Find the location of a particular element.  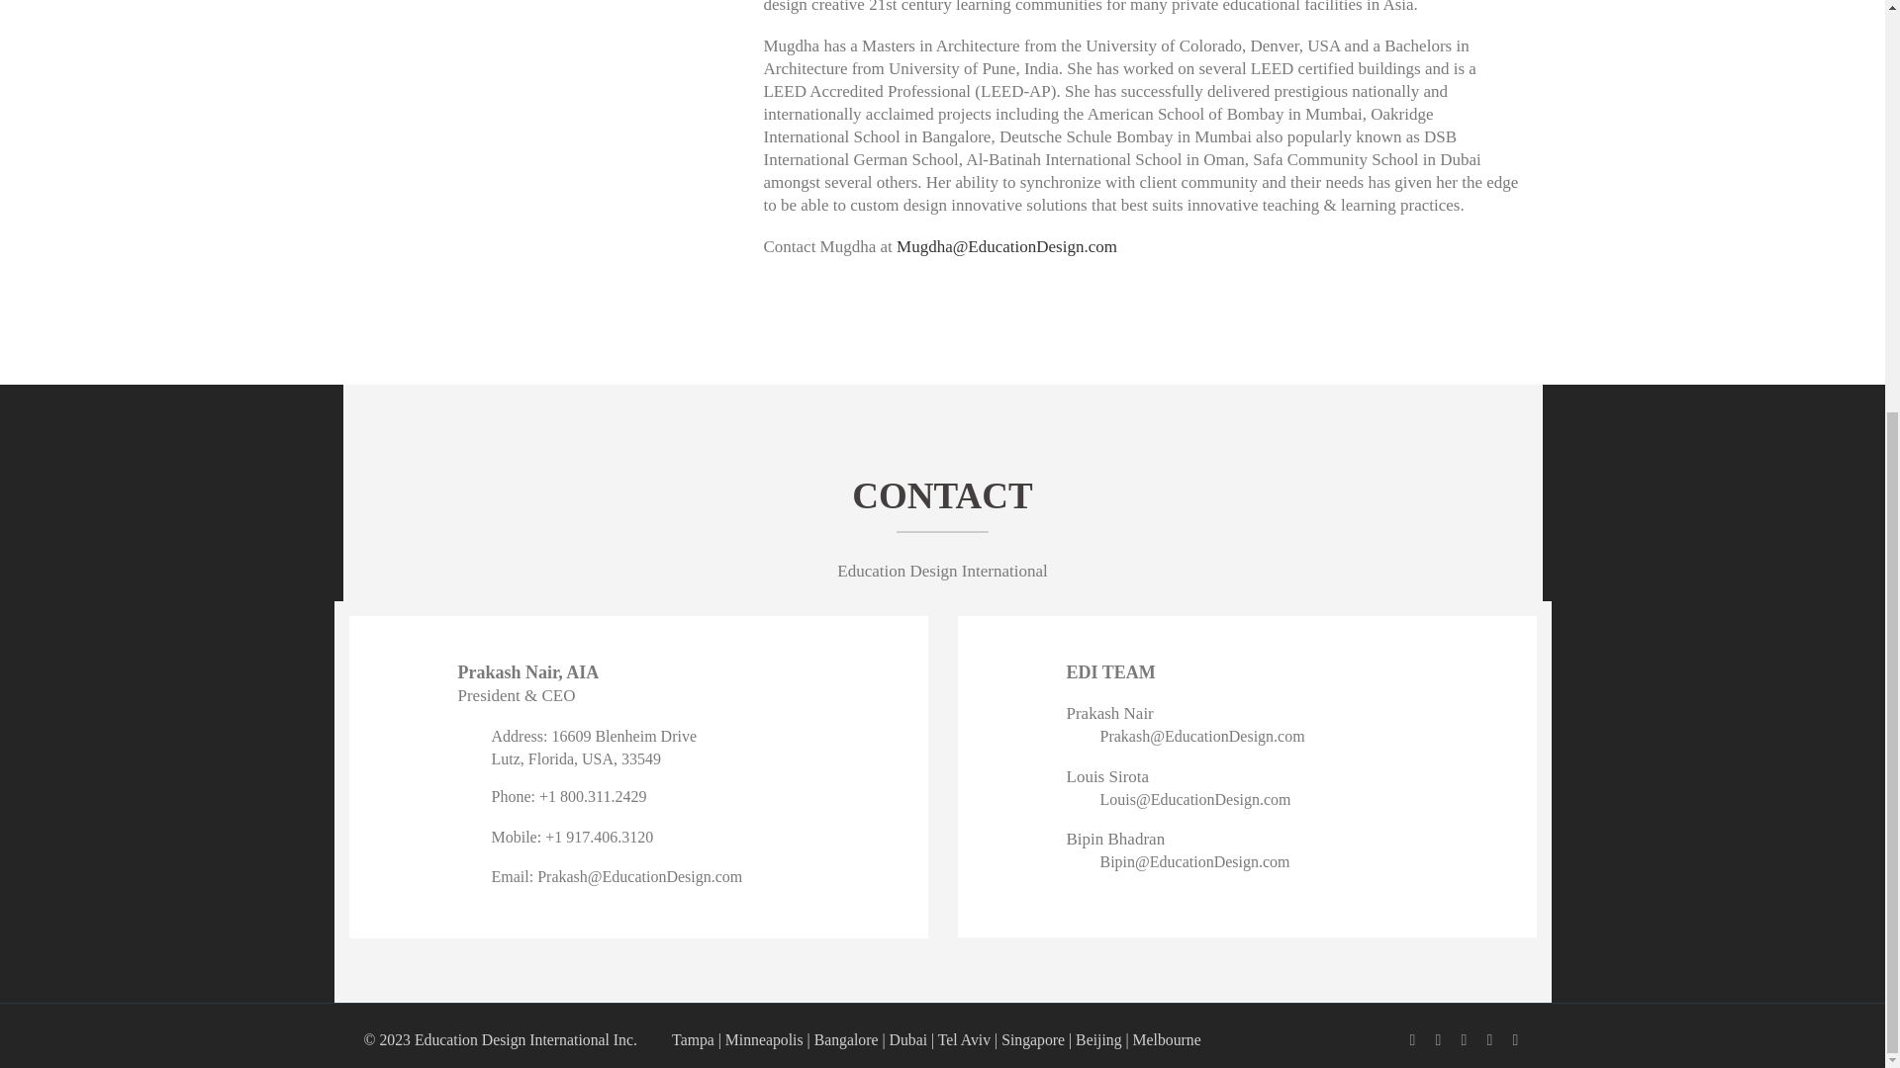

YouTube is located at coordinates (1516, 1040).